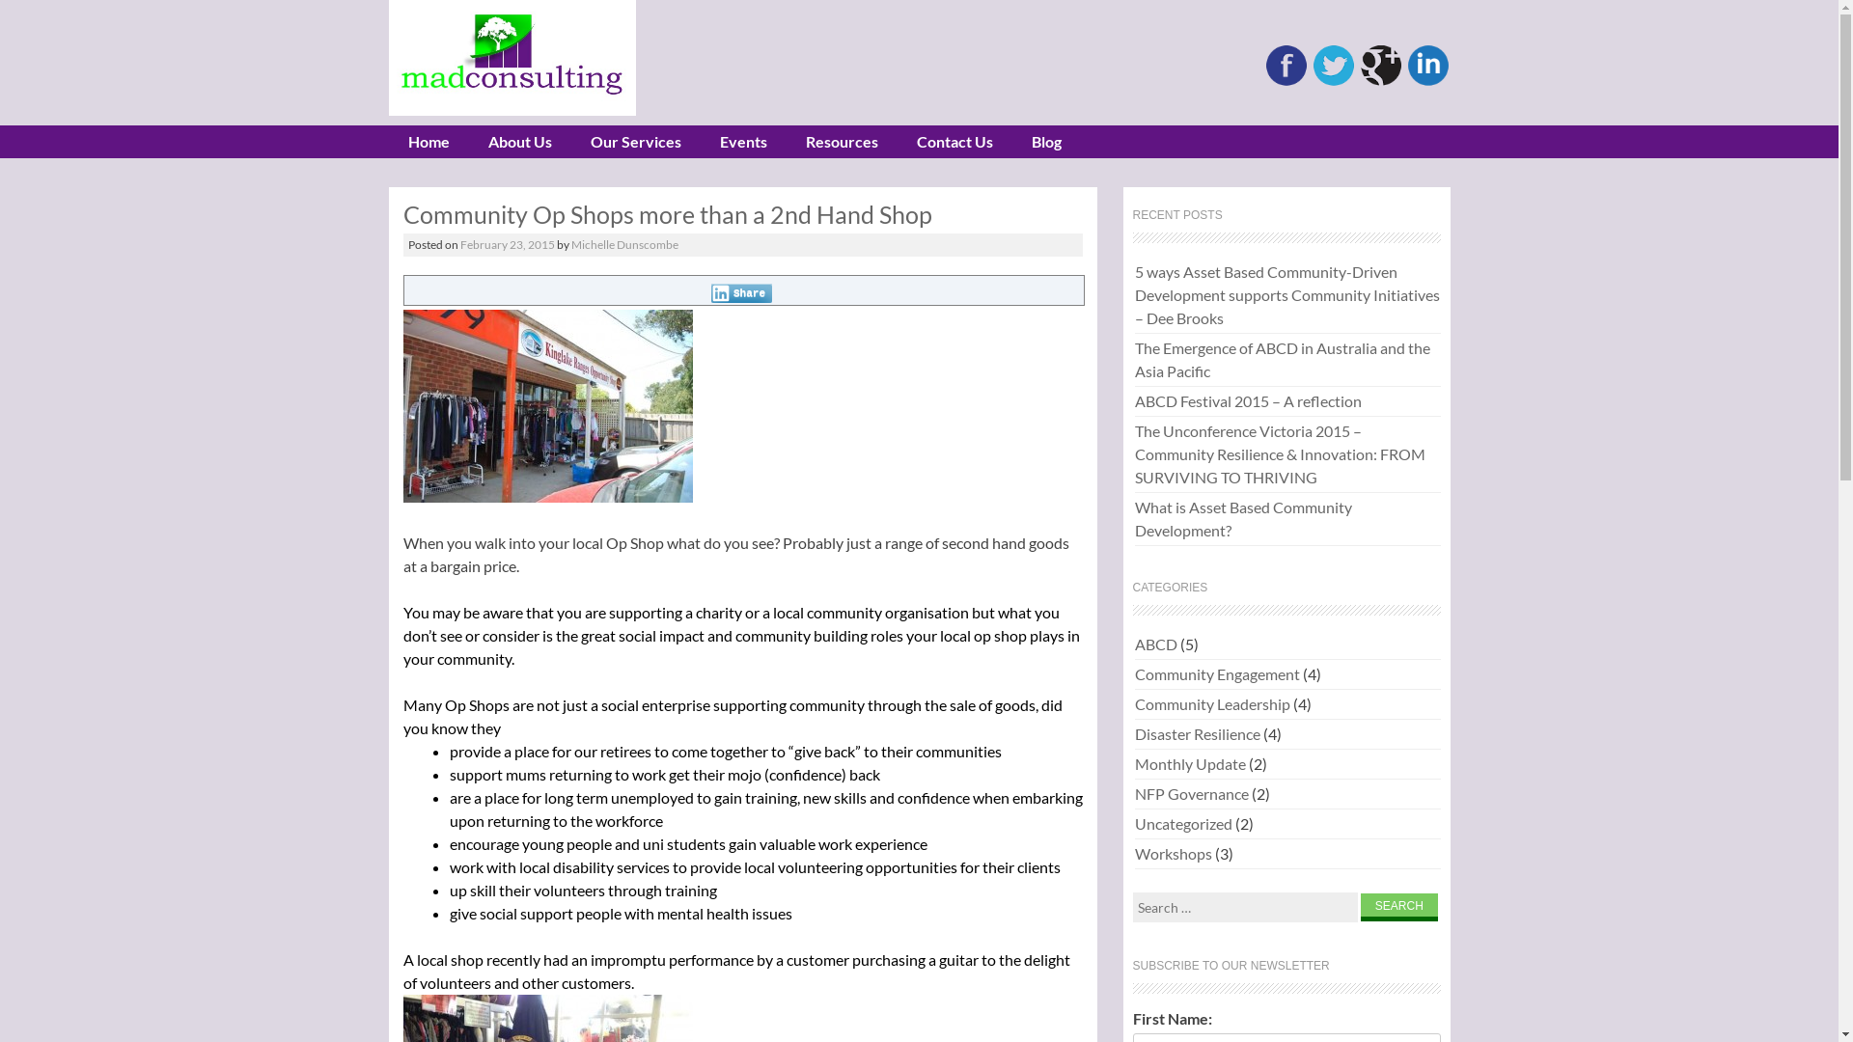 The image size is (1853, 1042). What do you see at coordinates (1198, 734) in the screenshot?
I see `Disaster Resilience` at bounding box center [1198, 734].